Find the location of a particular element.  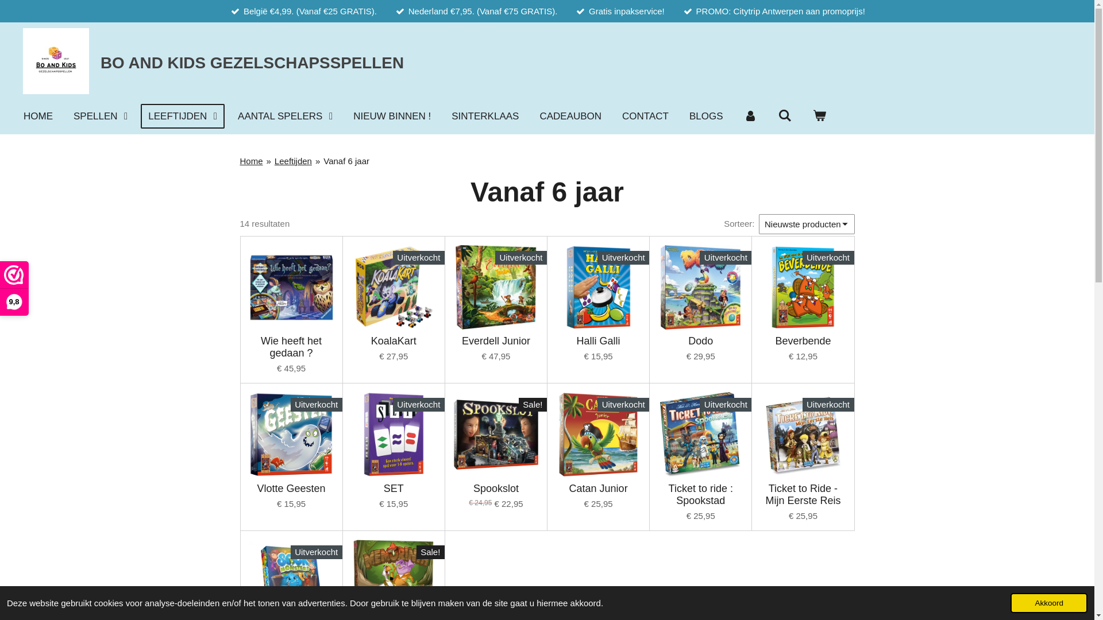

Dodo is located at coordinates (701, 341).